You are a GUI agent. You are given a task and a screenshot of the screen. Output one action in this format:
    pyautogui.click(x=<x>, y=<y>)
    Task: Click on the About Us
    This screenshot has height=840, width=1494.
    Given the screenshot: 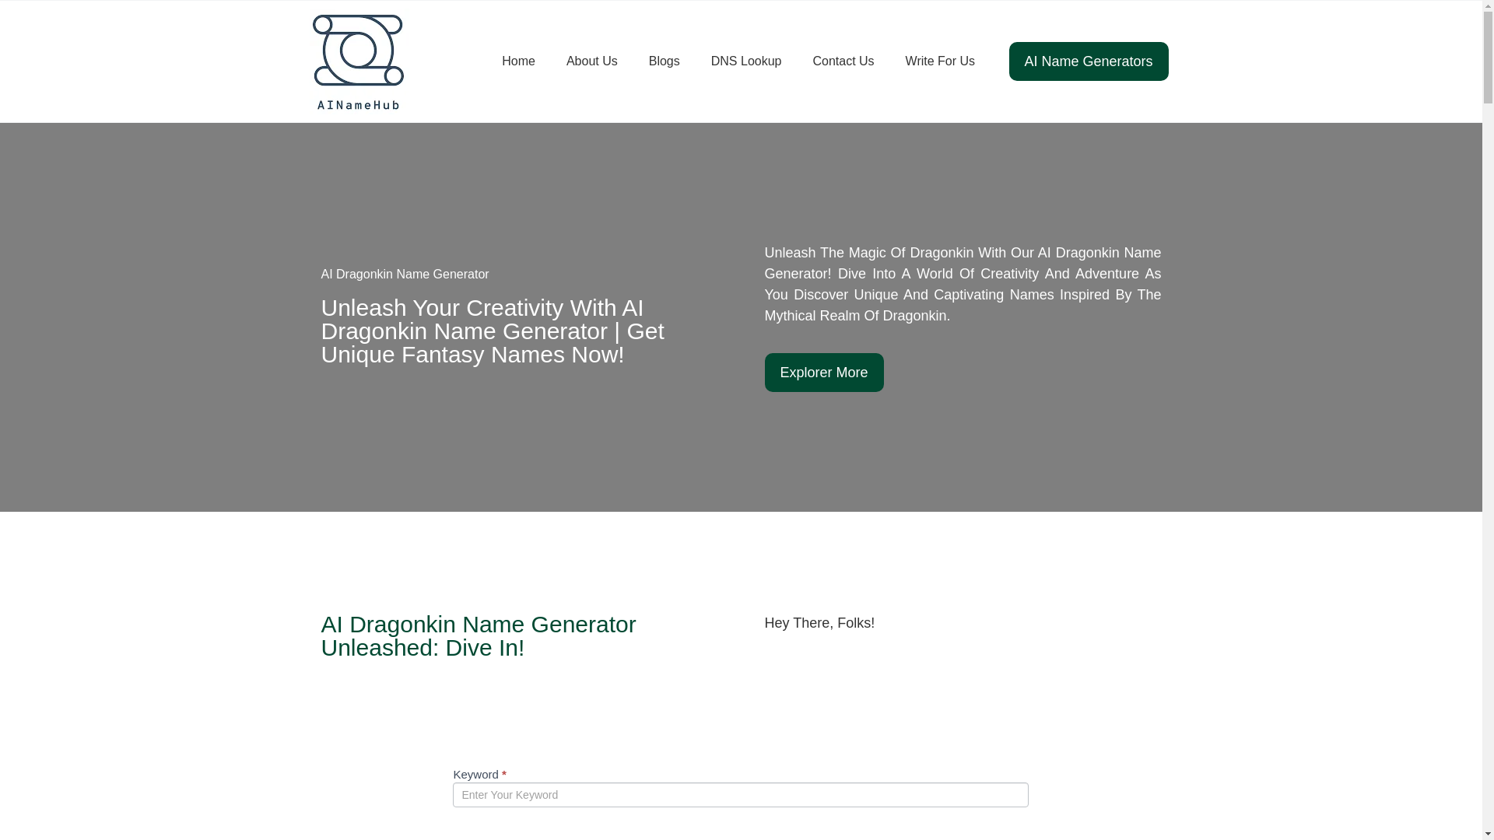 What is the action you would take?
    pyautogui.click(x=592, y=61)
    